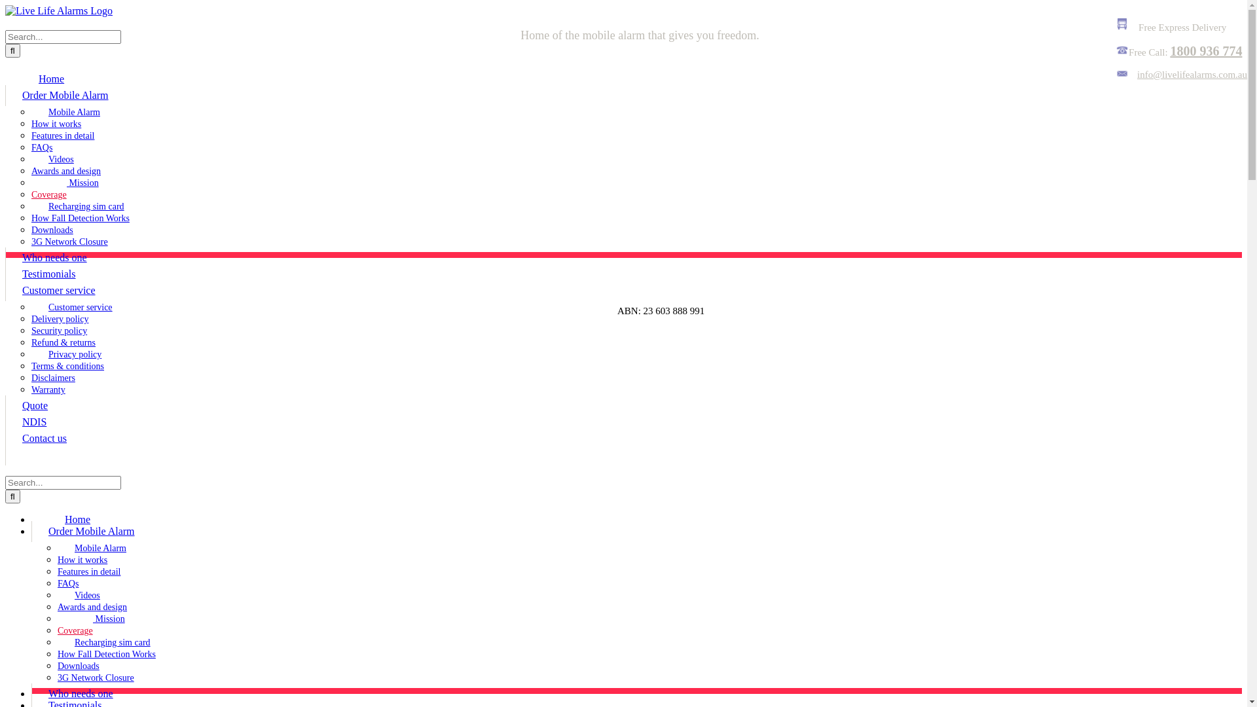  I want to click on FAQs, so click(68, 584).